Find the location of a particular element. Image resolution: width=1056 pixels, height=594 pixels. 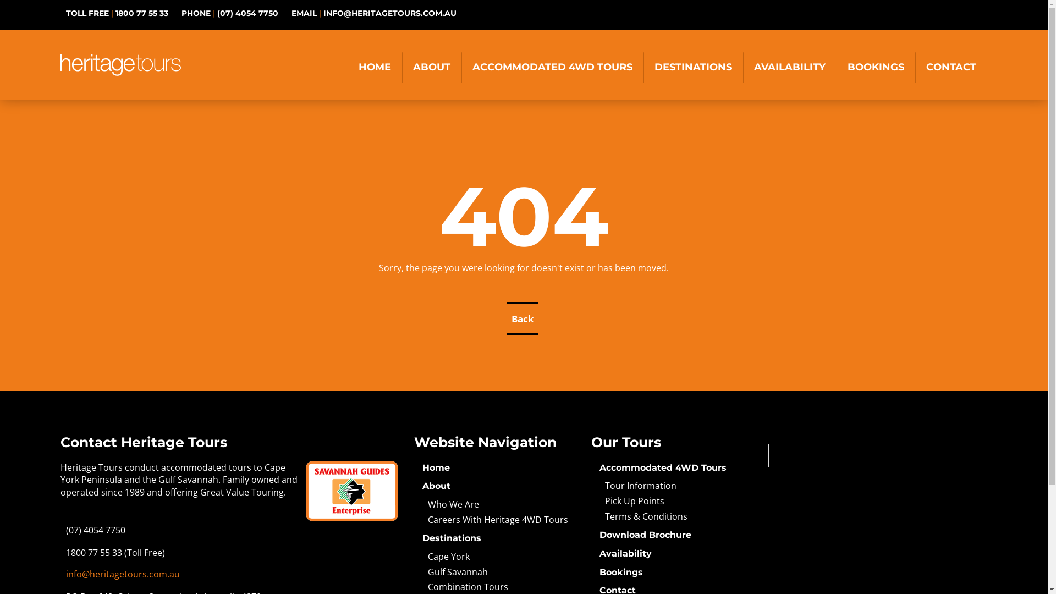

Careers With Heritage 4WD Tours is located at coordinates (501, 520).